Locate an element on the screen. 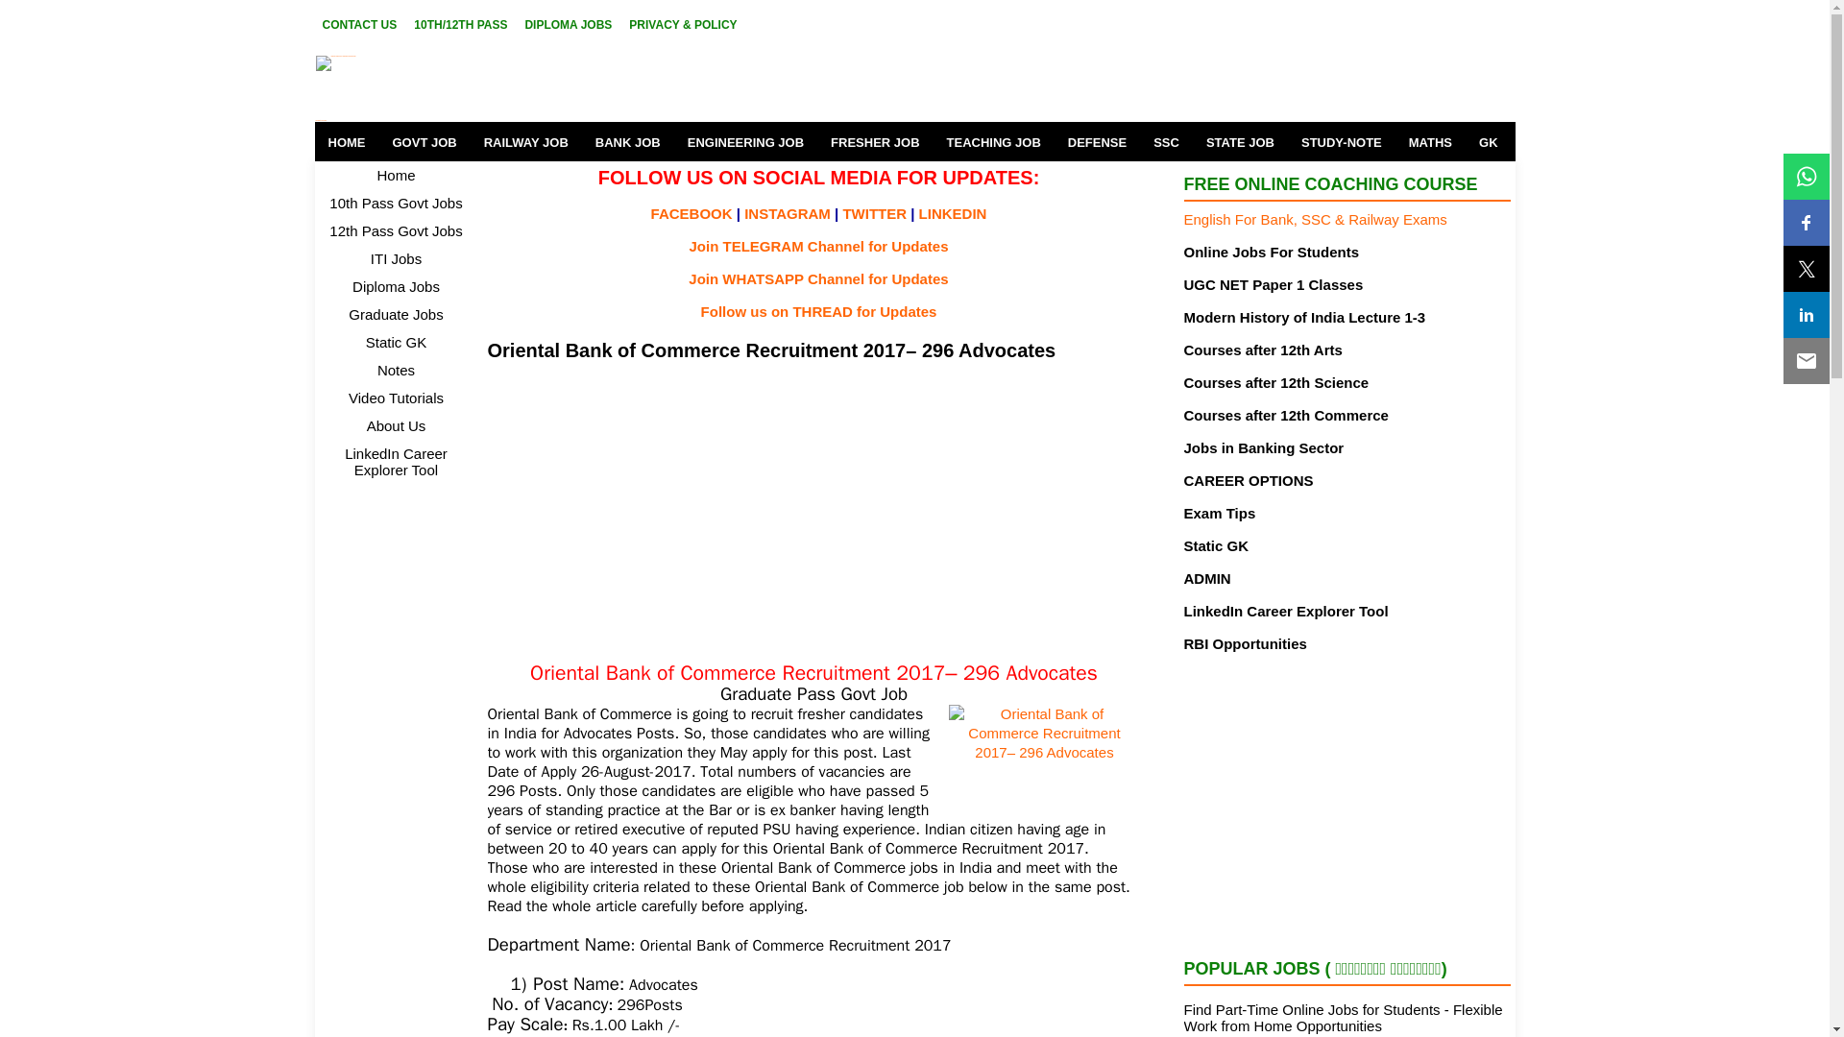 The image size is (1844, 1037). Advertisement is located at coordinates (814, 509).